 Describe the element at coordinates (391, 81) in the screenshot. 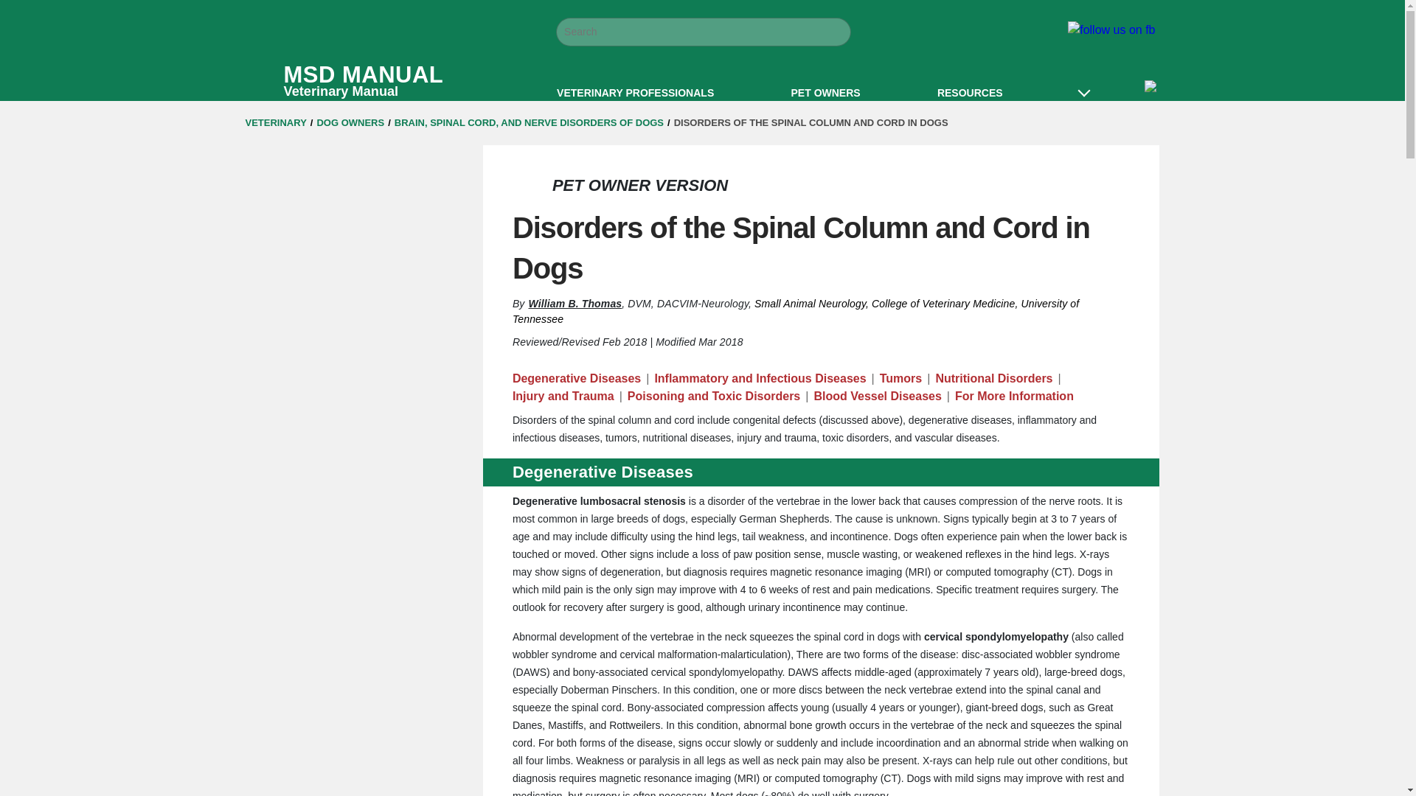

I see `Blood Vessel Diseases` at that location.